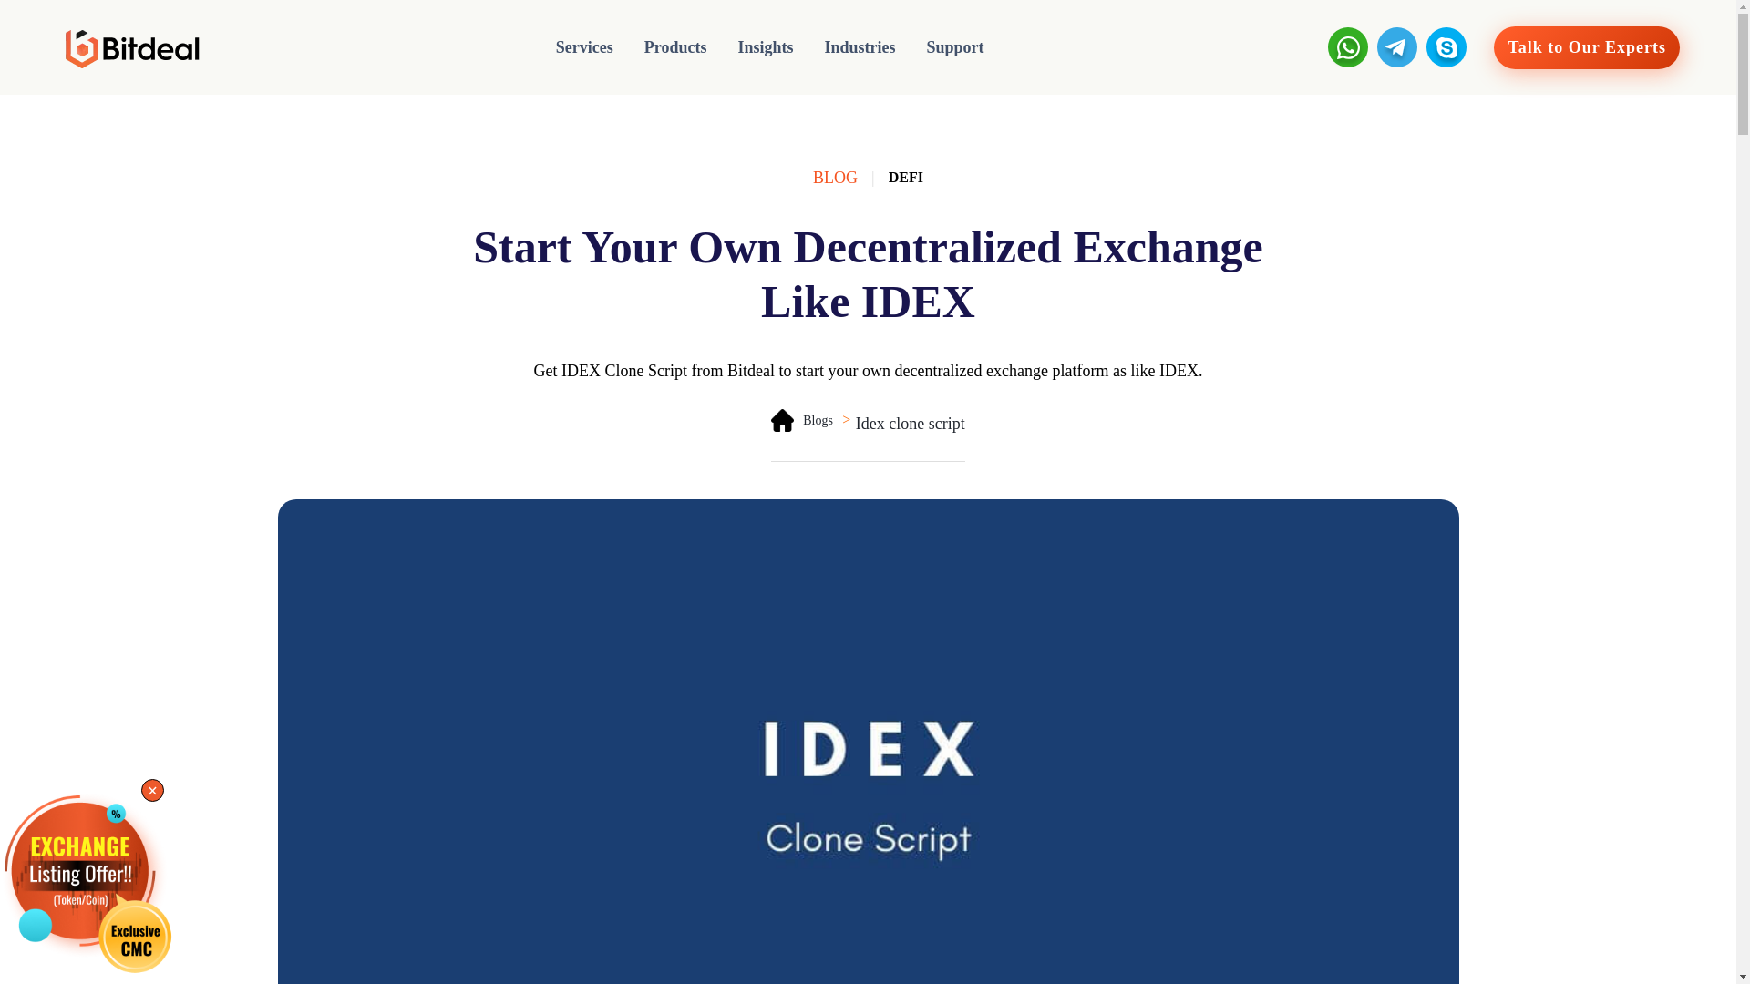 The height and width of the screenshot is (984, 1750). What do you see at coordinates (128, 47) in the screenshot?
I see `BitdealLogo` at bounding box center [128, 47].